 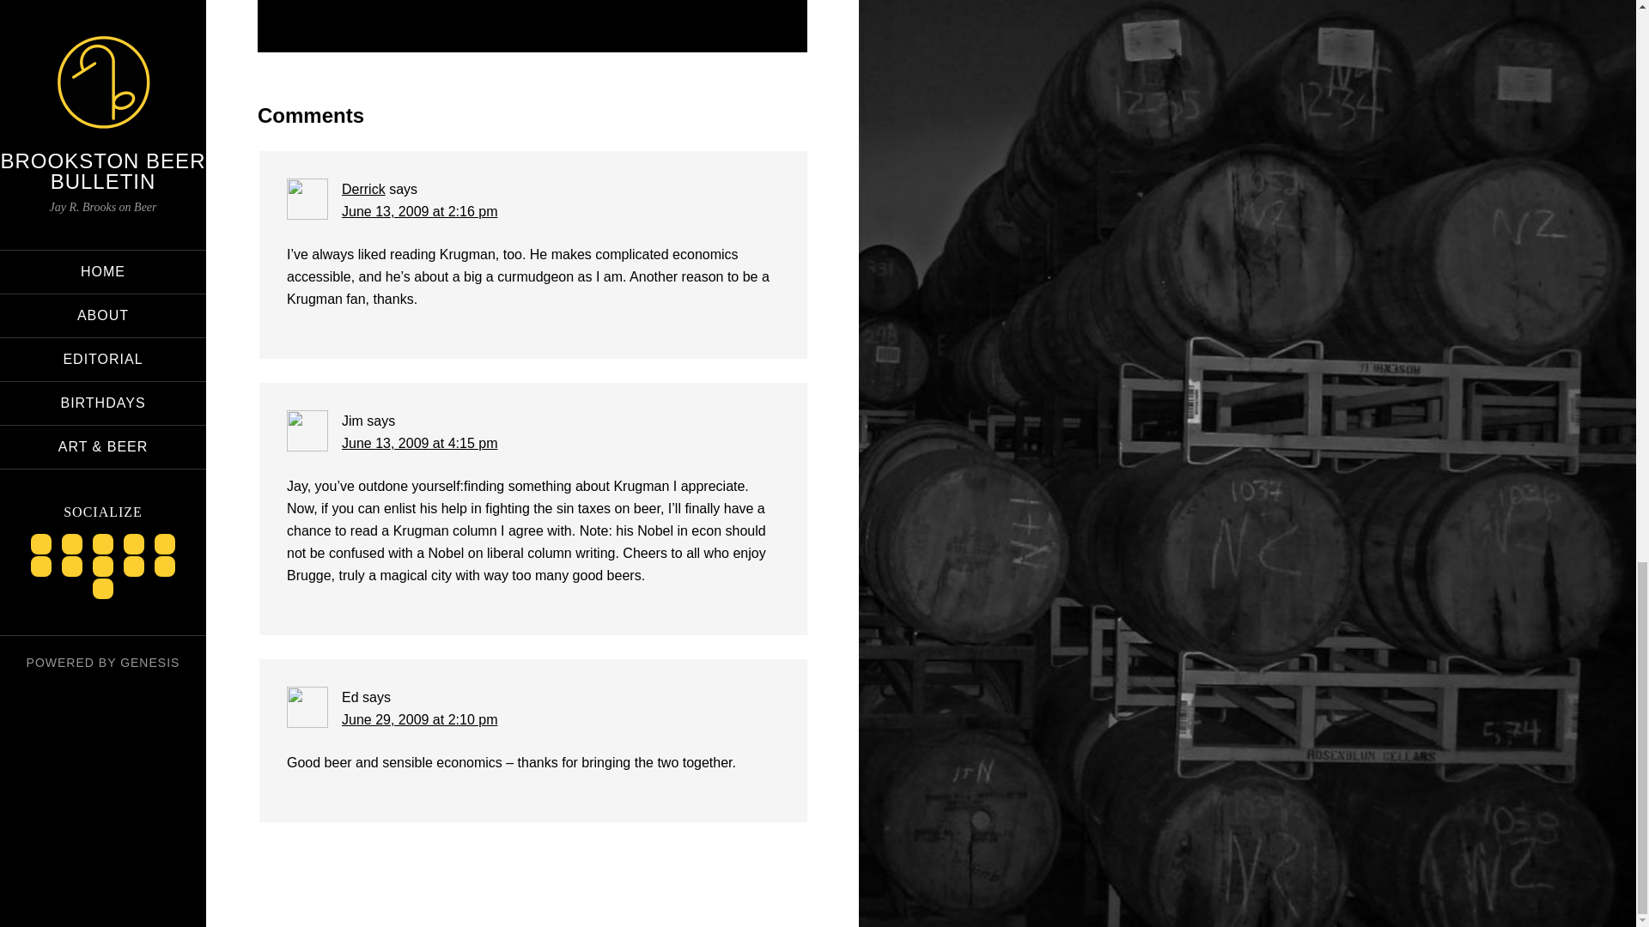 I want to click on June 29, 2009 at 2:10 pm, so click(x=419, y=719).